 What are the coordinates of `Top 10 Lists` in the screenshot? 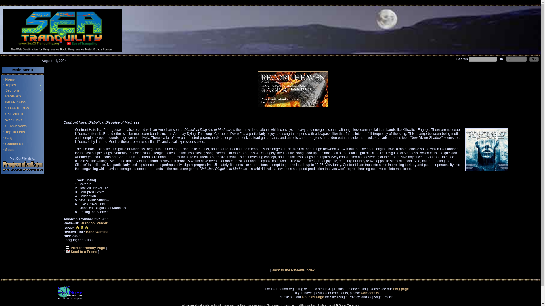 It's located at (15, 132).